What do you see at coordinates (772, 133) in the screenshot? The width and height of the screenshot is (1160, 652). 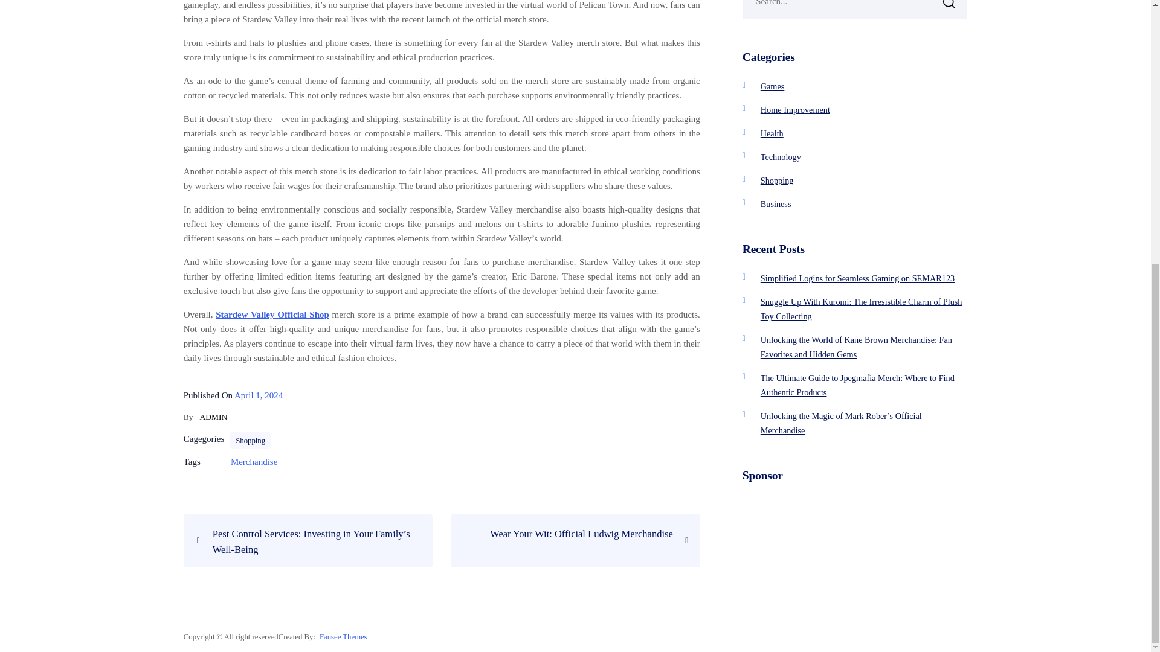 I see `Simplified Logins for Seamless Gaming on SEMAR123` at bounding box center [772, 133].